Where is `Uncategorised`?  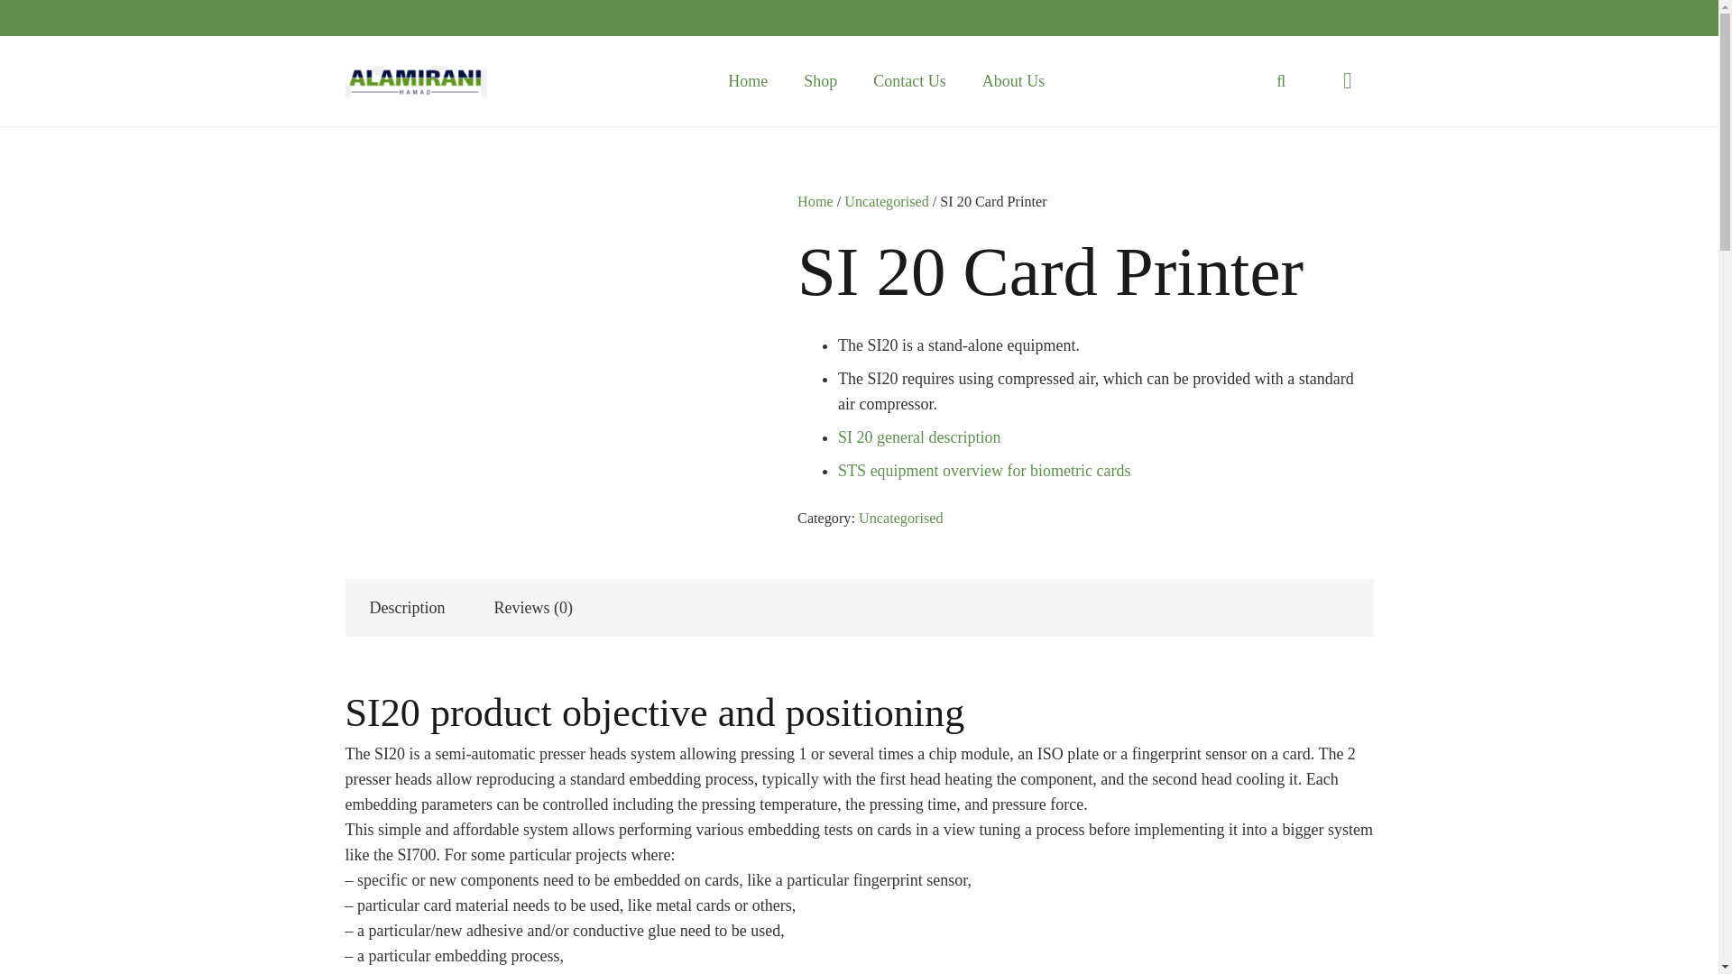
Uncategorised is located at coordinates (901, 518).